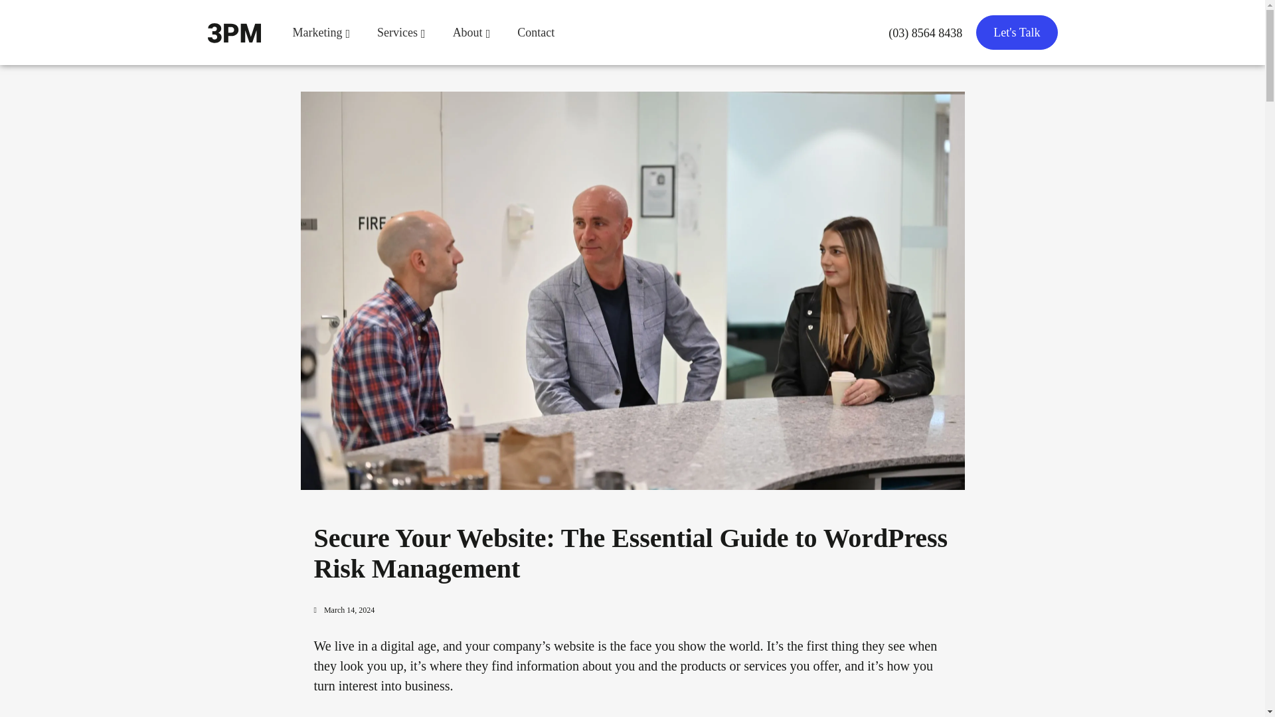  What do you see at coordinates (1016, 32) in the screenshot?
I see `Let's Talk` at bounding box center [1016, 32].